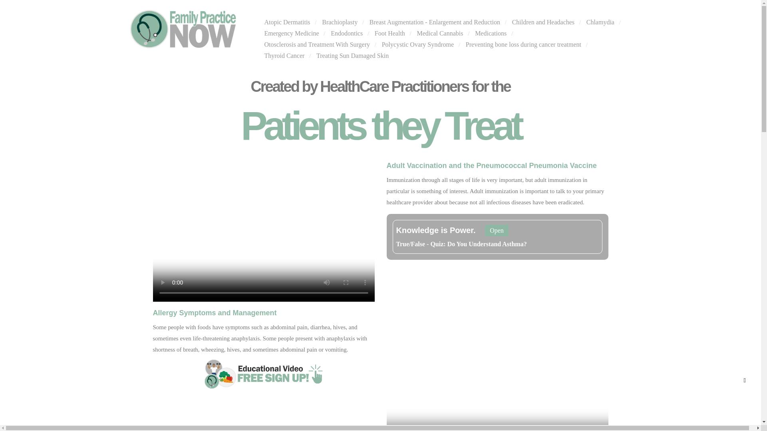  Describe the element at coordinates (523, 45) in the screenshot. I see `Preventing bone loss during cancer treatment` at that location.